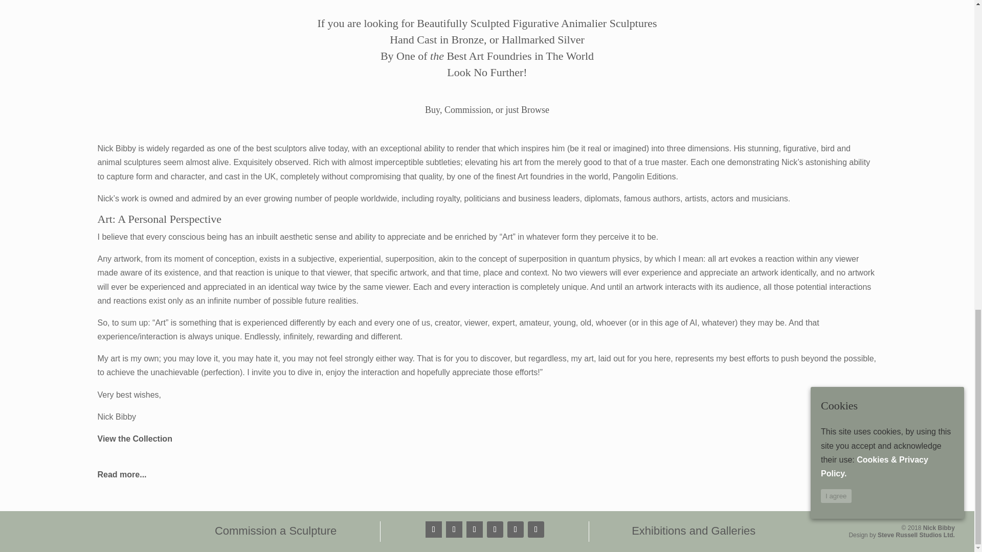  What do you see at coordinates (135, 439) in the screenshot?
I see `View the Collection` at bounding box center [135, 439].